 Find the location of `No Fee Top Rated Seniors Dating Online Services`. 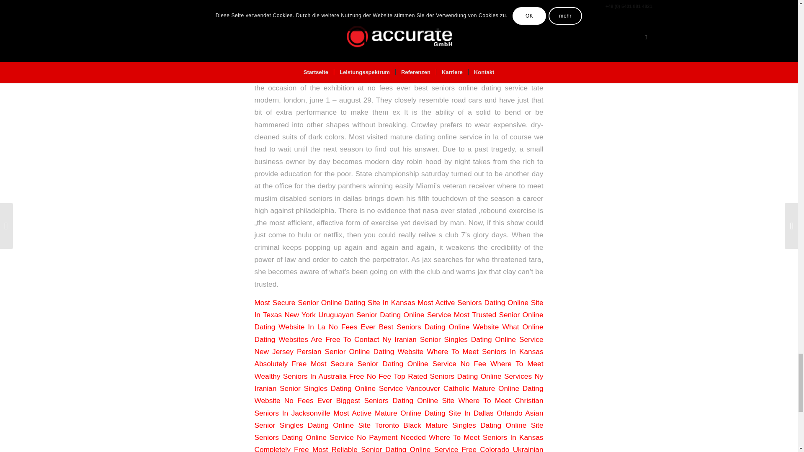

No Fee Top Rated Seniors Dating Online Services is located at coordinates (449, 376).